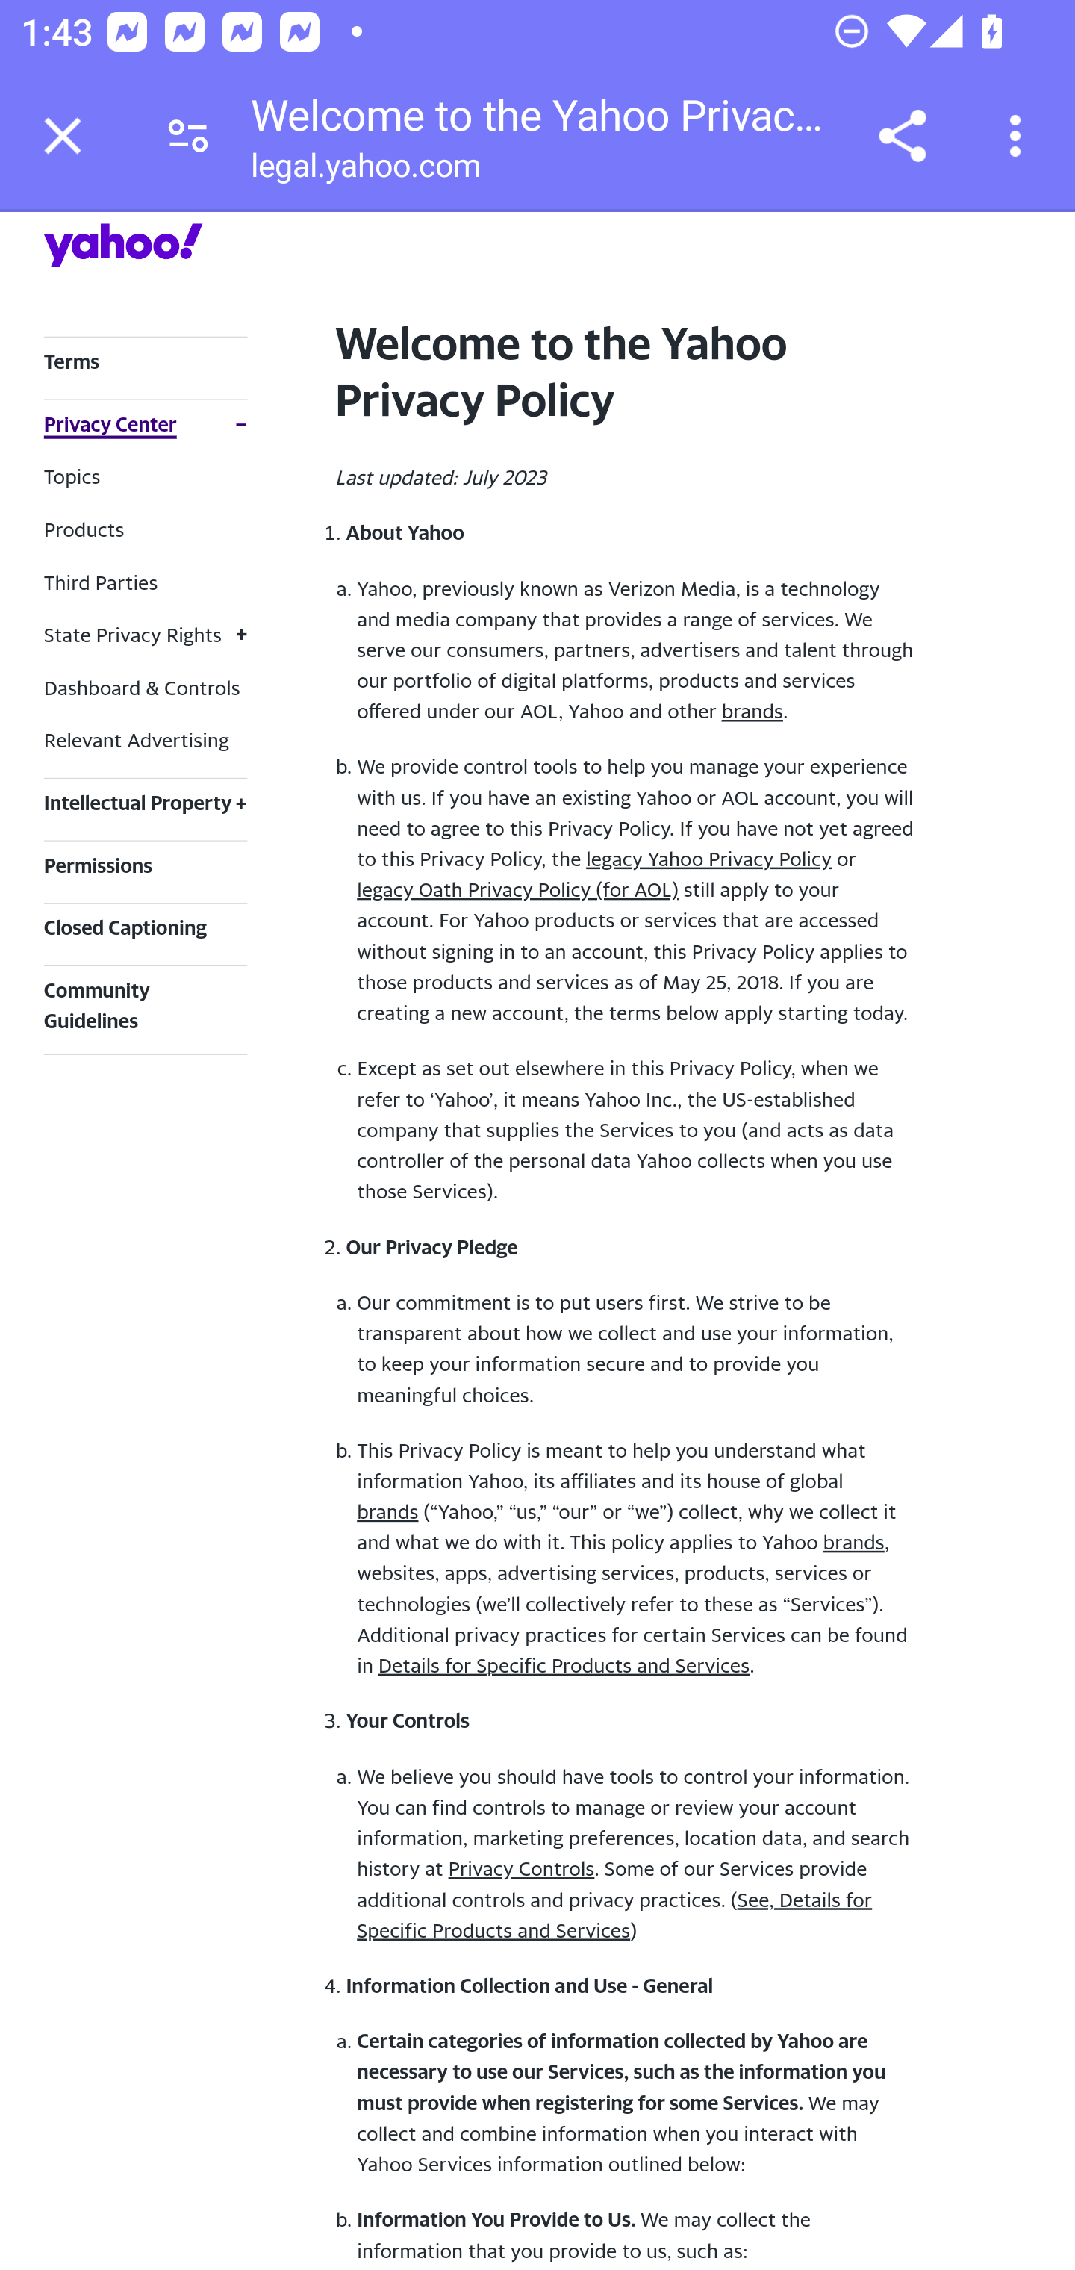 Image resolution: width=1075 pixels, height=2270 pixels. What do you see at coordinates (614, 1915) in the screenshot?
I see `See, Details for Specific Products and Services` at bounding box center [614, 1915].